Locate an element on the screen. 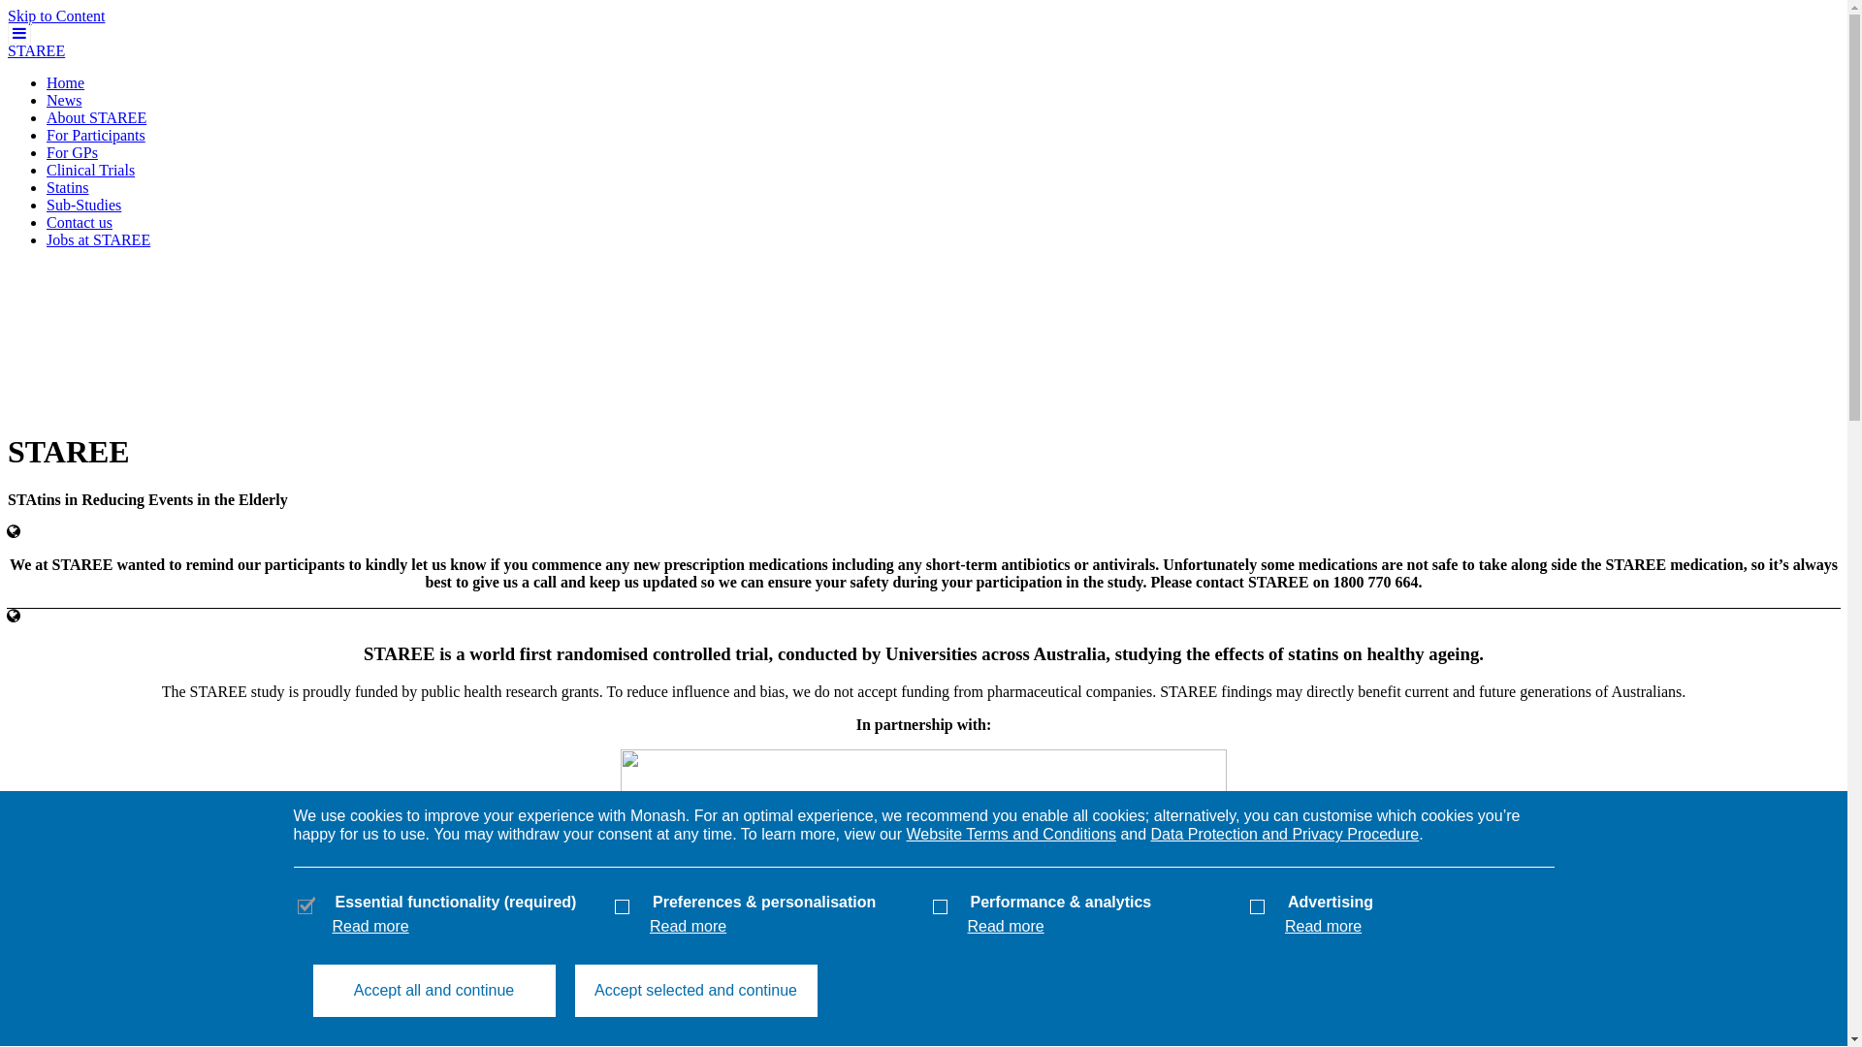 The image size is (1862, 1047). STAREE is located at coordinates (37, 50).